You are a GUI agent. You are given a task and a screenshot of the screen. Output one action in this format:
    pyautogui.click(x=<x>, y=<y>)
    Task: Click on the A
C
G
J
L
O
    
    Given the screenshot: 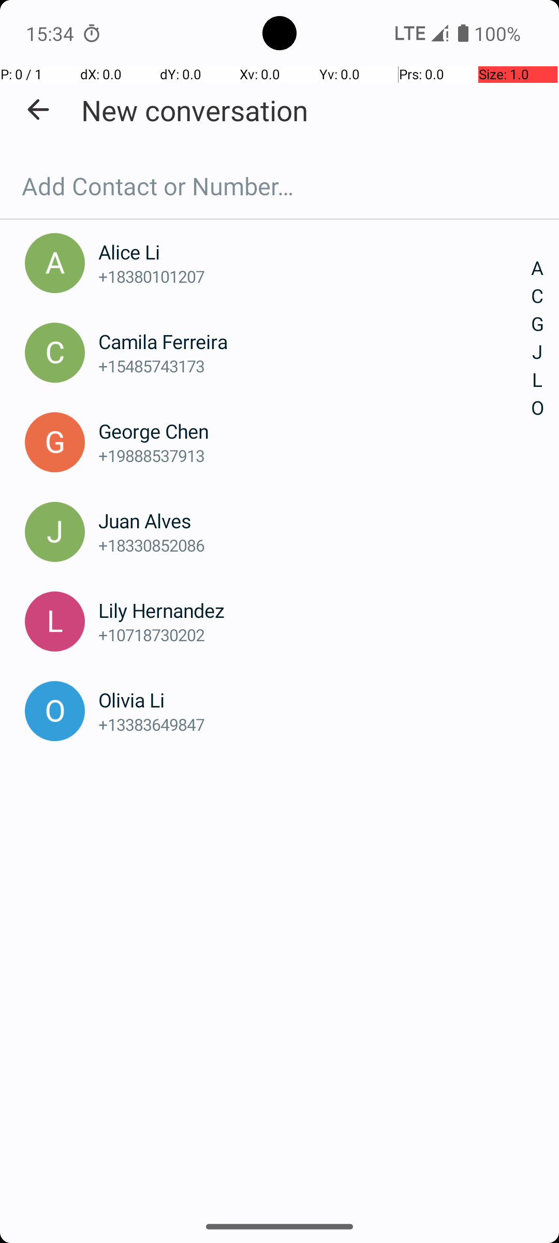 What is the action you would take?
    pyautogui.click(x=537, y=339)
    